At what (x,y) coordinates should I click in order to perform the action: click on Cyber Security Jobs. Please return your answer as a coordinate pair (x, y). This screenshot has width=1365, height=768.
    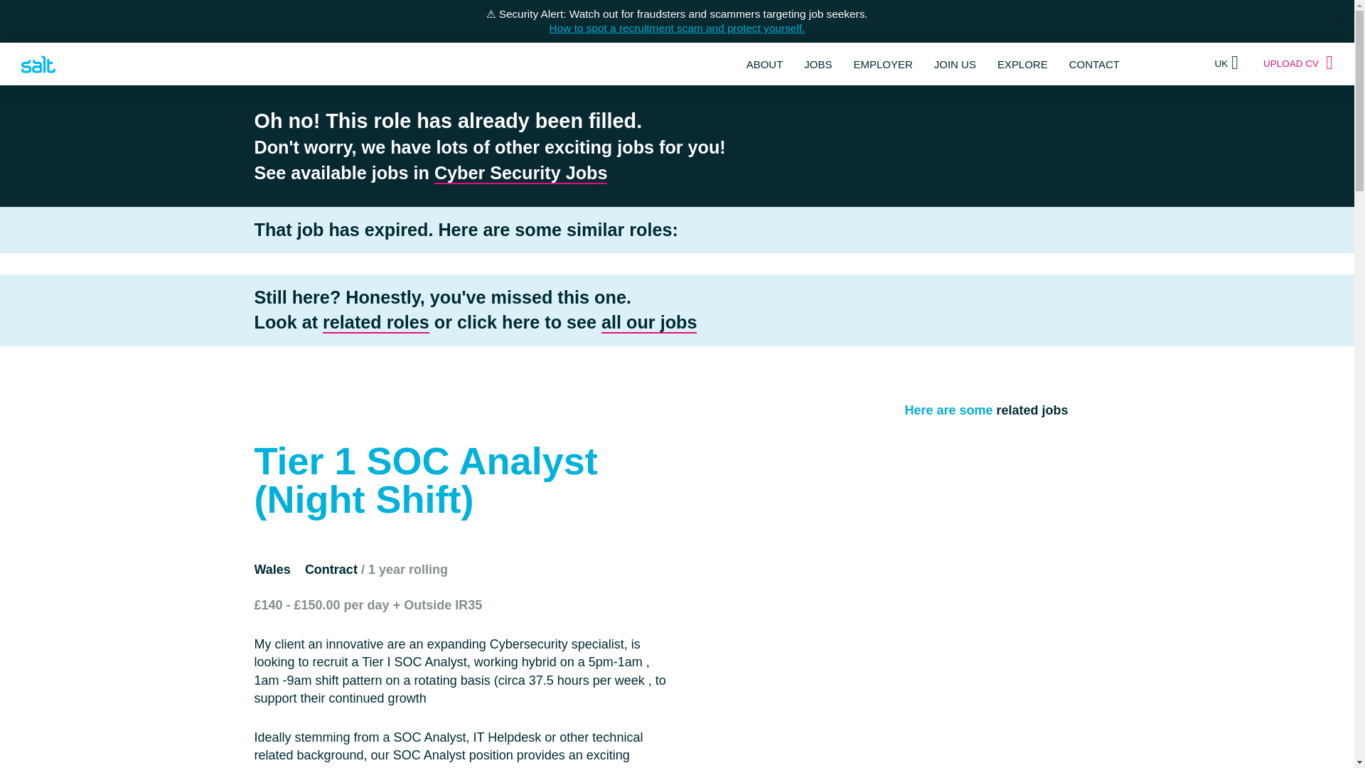
    Looking at the image, I should click on (520, 174).